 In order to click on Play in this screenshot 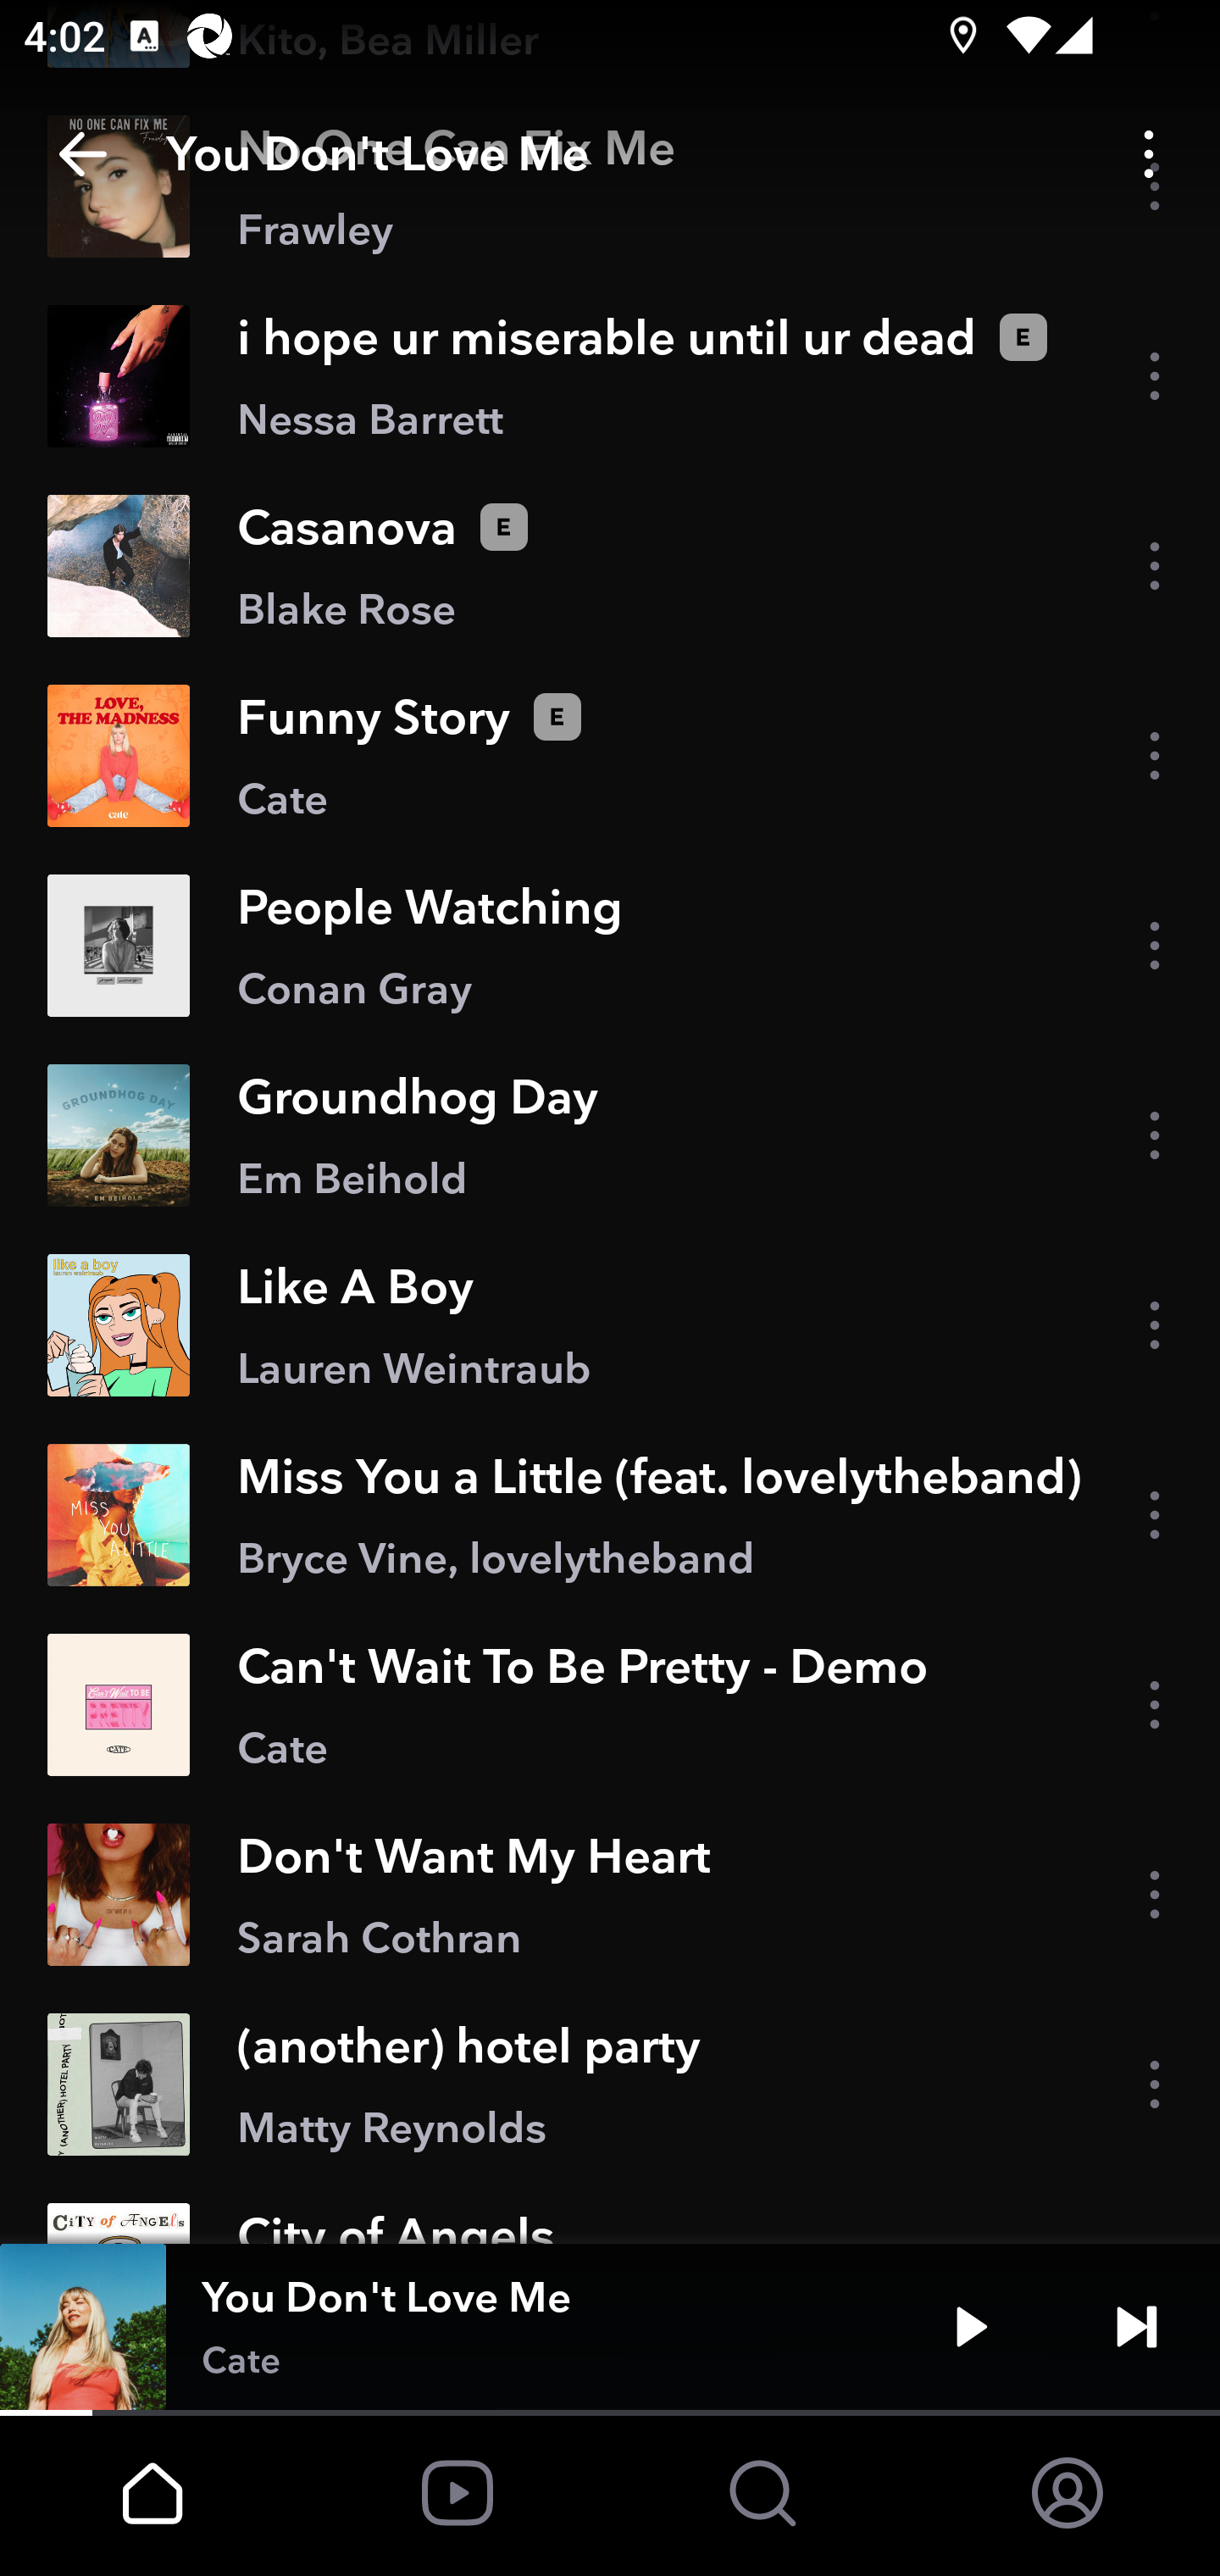, I will do `click(971, 2327)`.